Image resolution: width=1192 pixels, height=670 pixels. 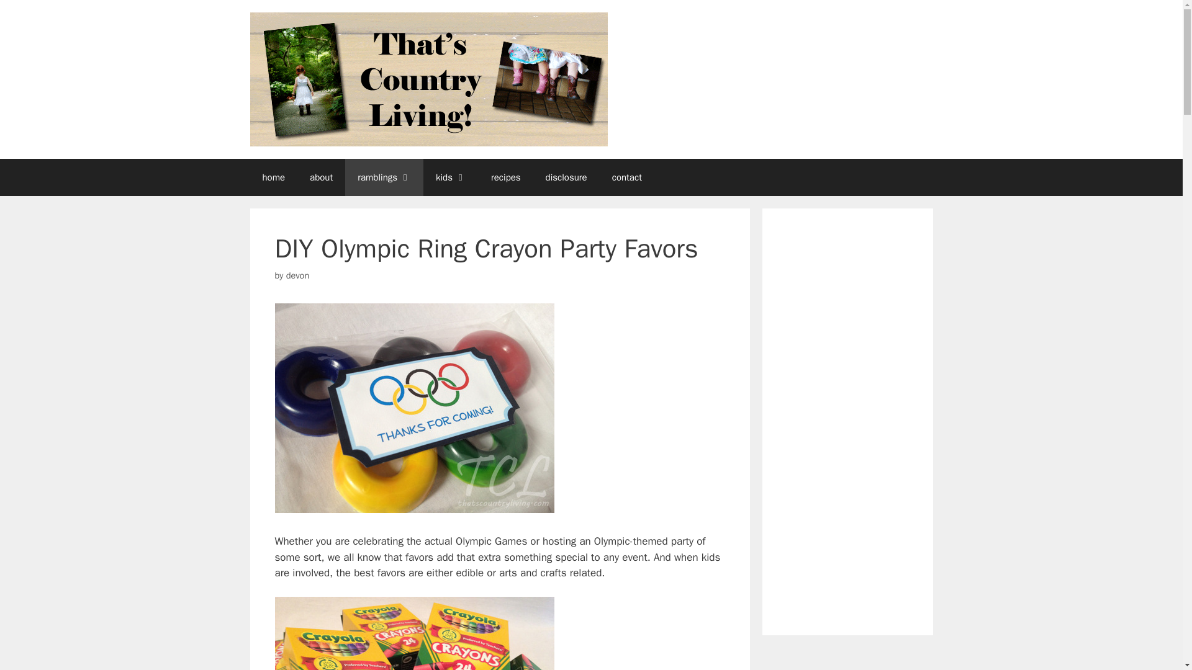 I want to click on recipes, so click(x=505, y=177).